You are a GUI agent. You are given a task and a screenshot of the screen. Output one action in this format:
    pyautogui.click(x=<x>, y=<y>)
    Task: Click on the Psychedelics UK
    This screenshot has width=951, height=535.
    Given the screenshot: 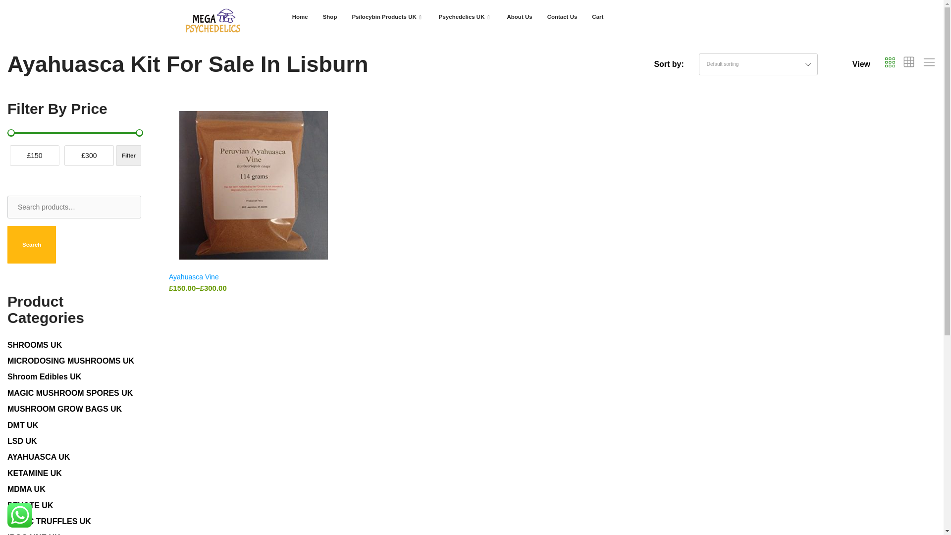 What is the action you would take?
    pyautogui.click(x=466, y=17)
    